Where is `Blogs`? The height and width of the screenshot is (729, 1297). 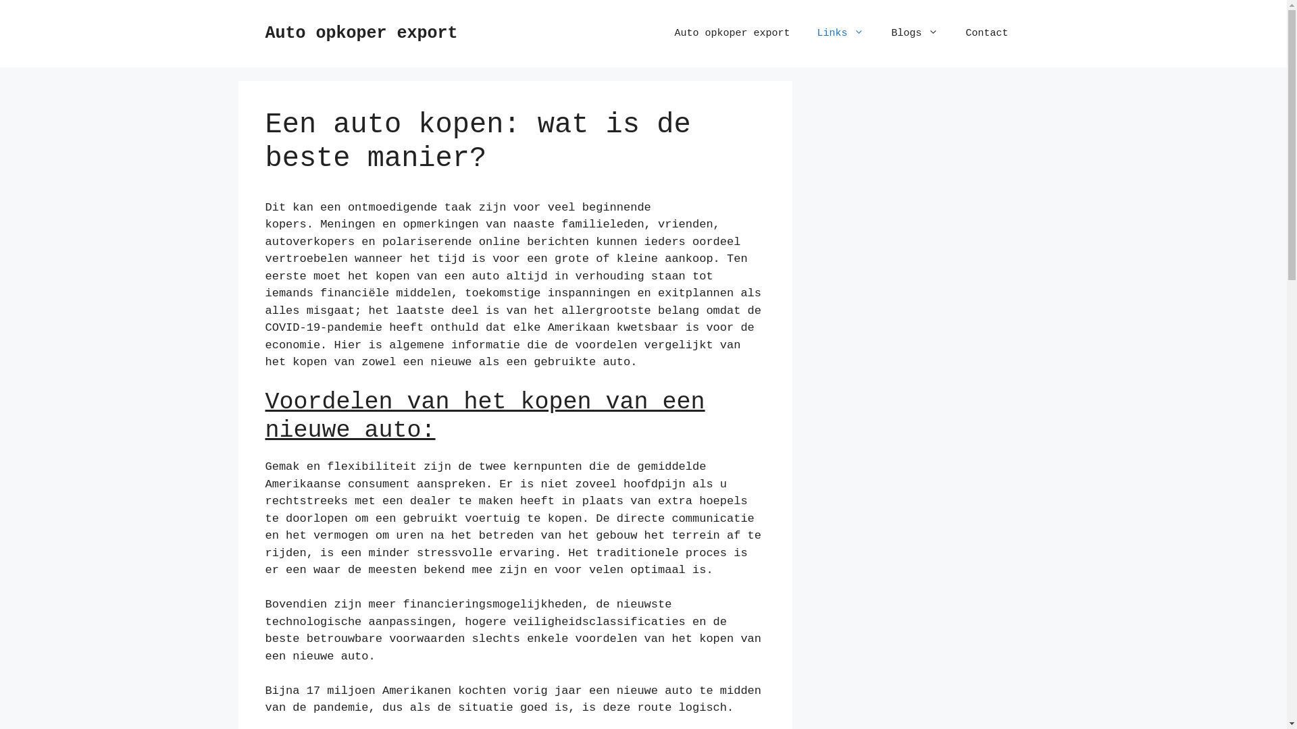
Blogs is located at coordinates (915, 34).